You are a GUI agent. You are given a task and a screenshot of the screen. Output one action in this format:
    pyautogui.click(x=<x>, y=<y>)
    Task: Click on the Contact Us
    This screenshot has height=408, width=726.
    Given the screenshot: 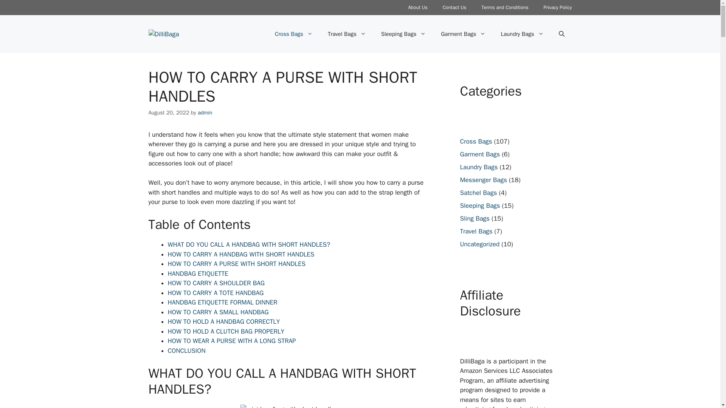 What is the action you would take?
    pyautogui.click(x=455, y=8)
    